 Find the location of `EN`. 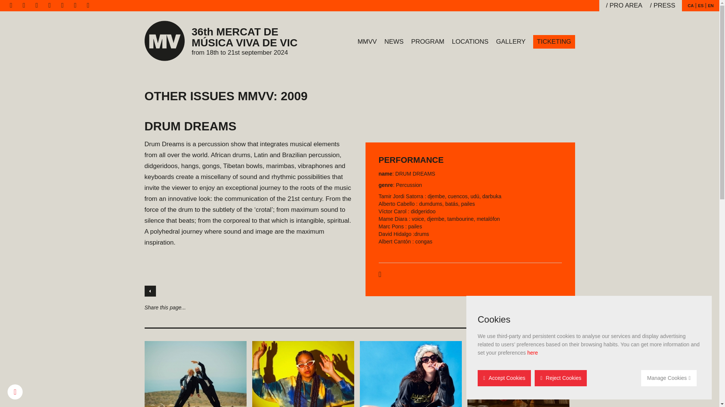

EN is located at coordinates (711, 5).